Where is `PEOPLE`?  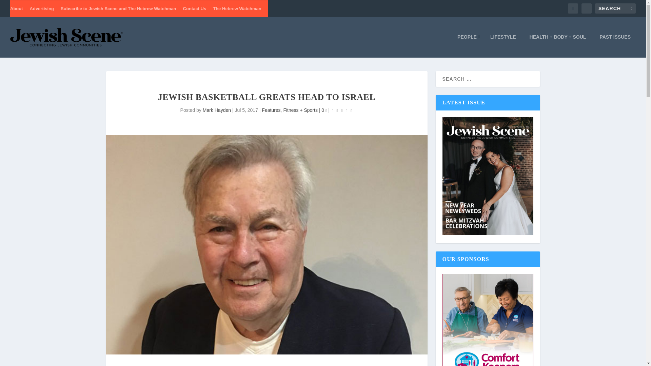
PEOPLE is located at coordinates (469, 46).